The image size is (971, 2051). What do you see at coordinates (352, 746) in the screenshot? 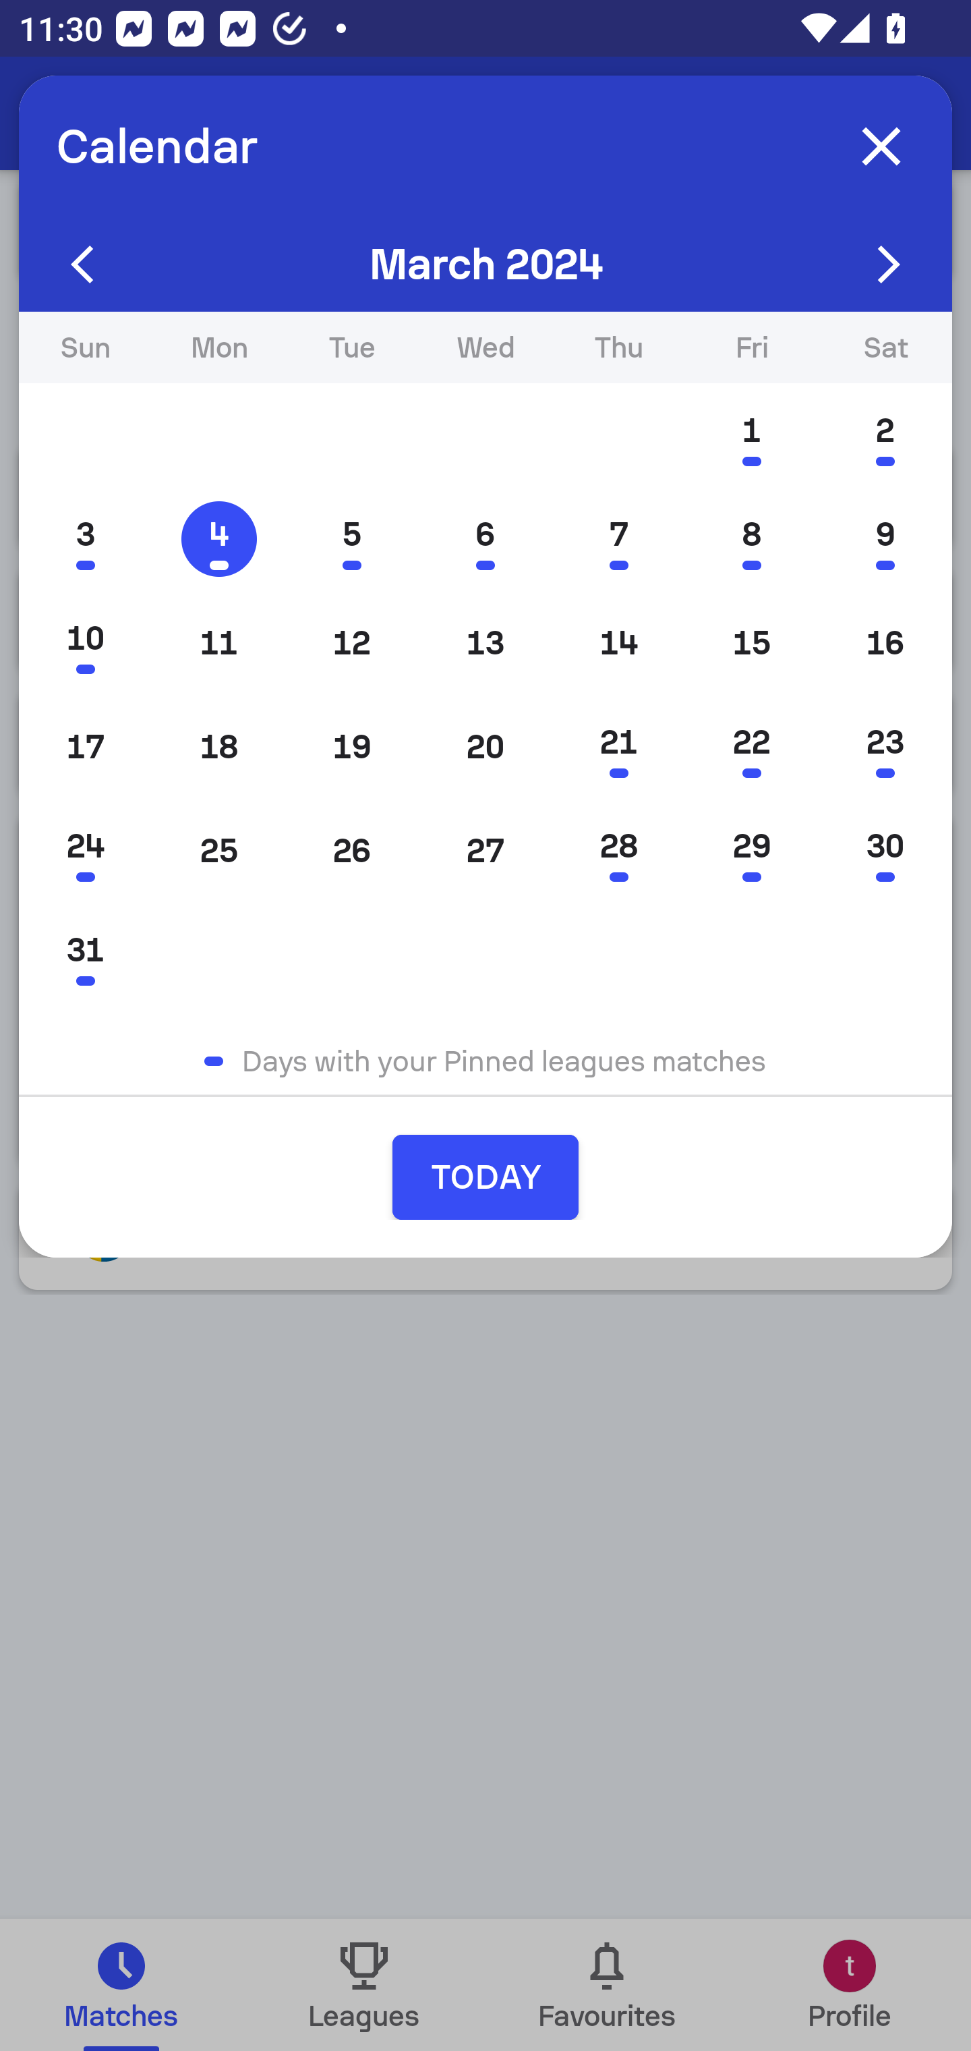
I see `19` at bounding box center [352, 746].